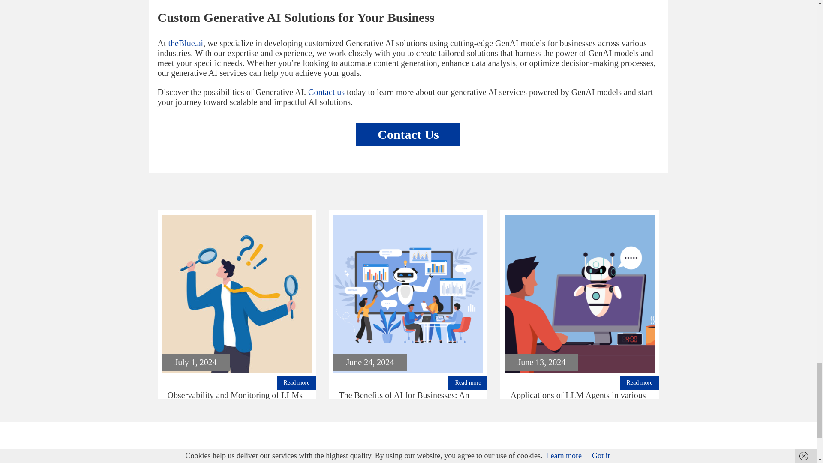  I want to click on Contact us, so click(326, 92).